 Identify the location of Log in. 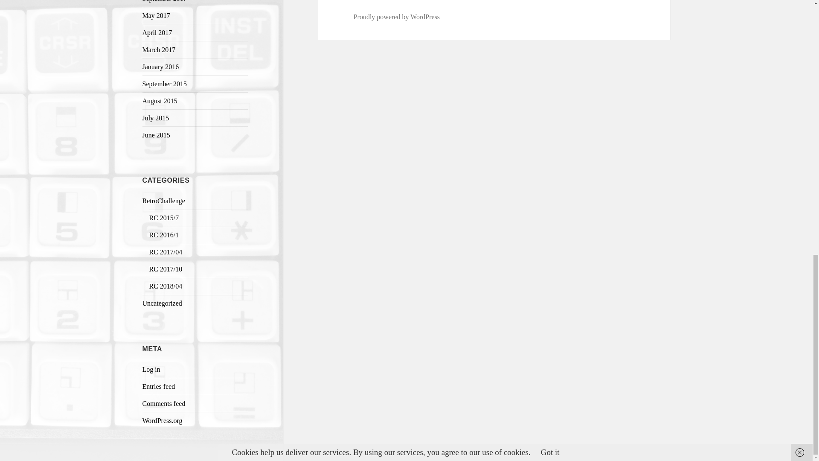
(151, 369).